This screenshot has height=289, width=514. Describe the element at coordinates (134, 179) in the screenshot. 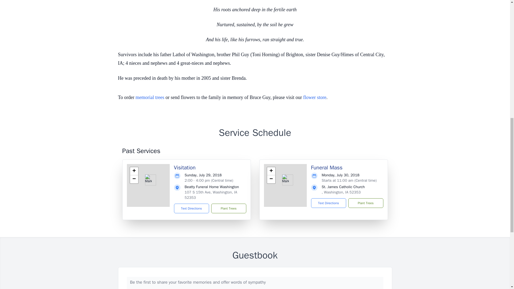

I see `Zoom out` at that location.